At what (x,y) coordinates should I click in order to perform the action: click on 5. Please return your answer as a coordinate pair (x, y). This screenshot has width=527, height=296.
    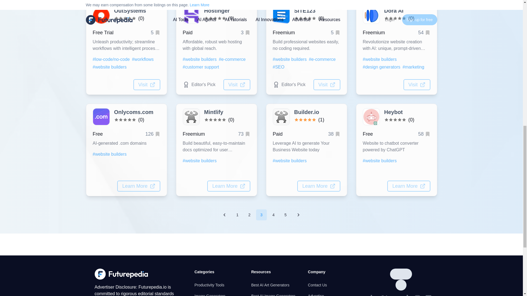
    Looking at the image, I should click on (285, 215).